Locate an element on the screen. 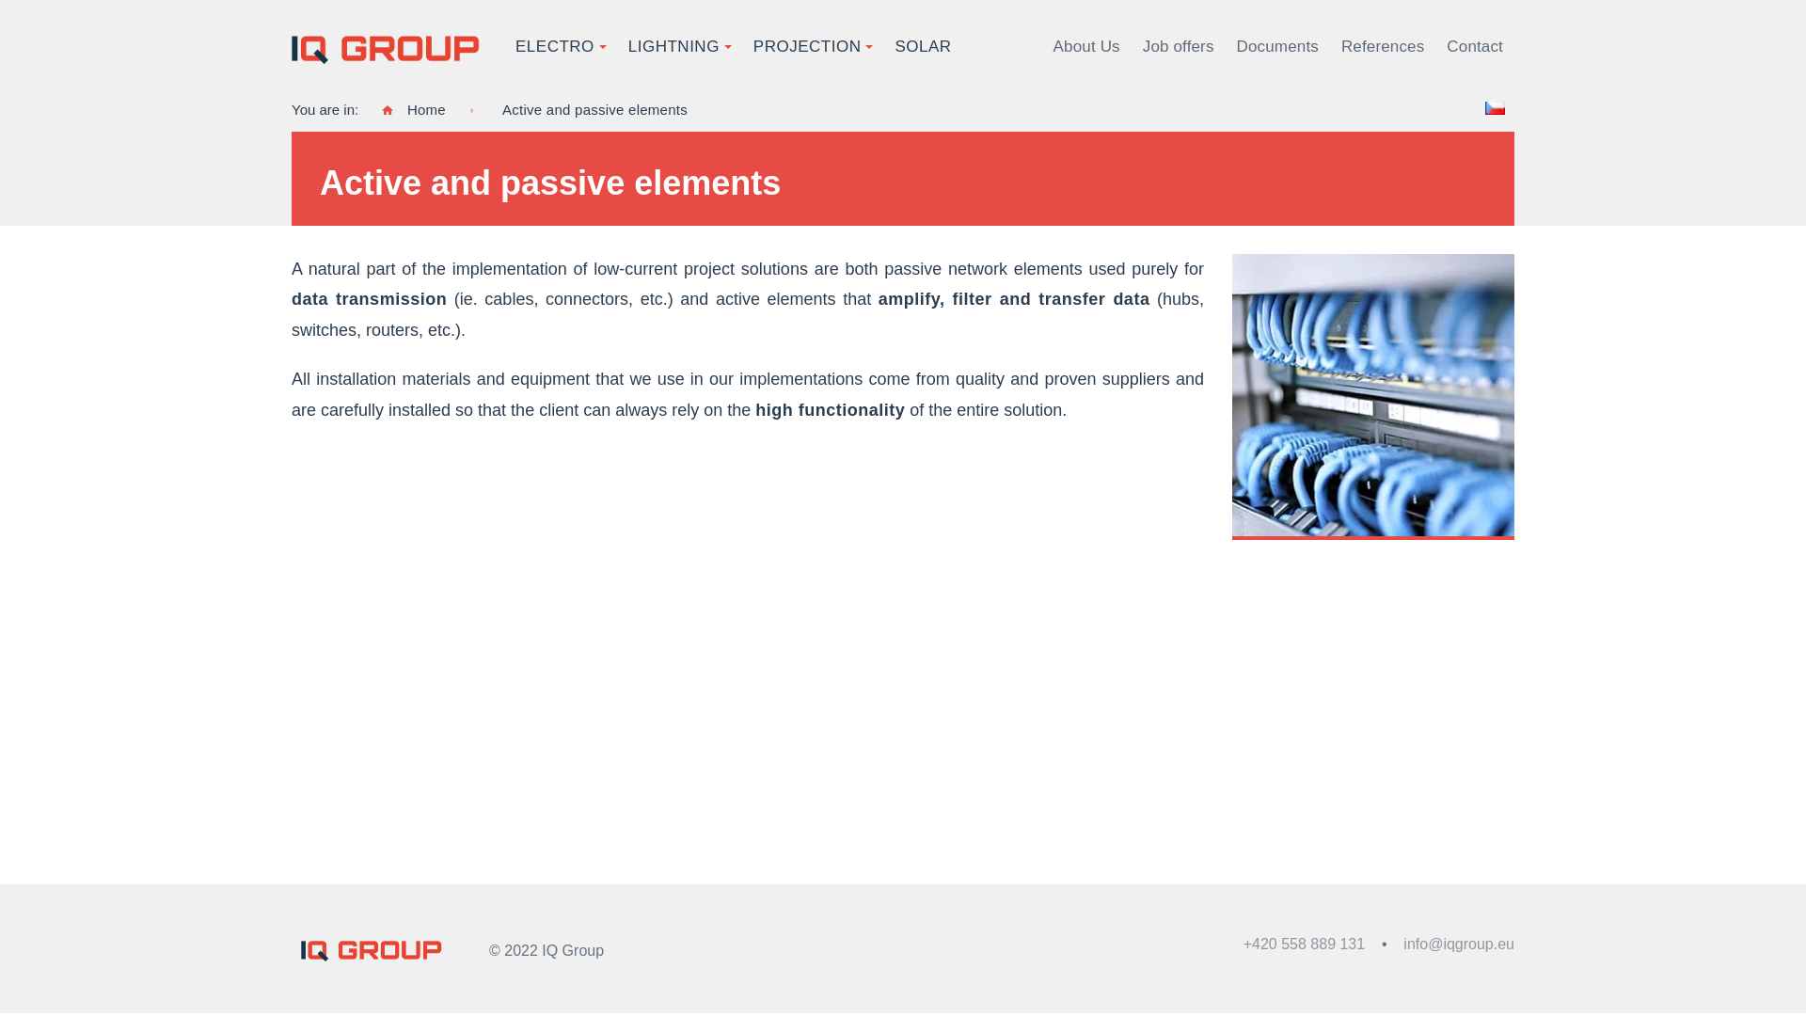  PROJECTION is located at coordinates (807, 47).